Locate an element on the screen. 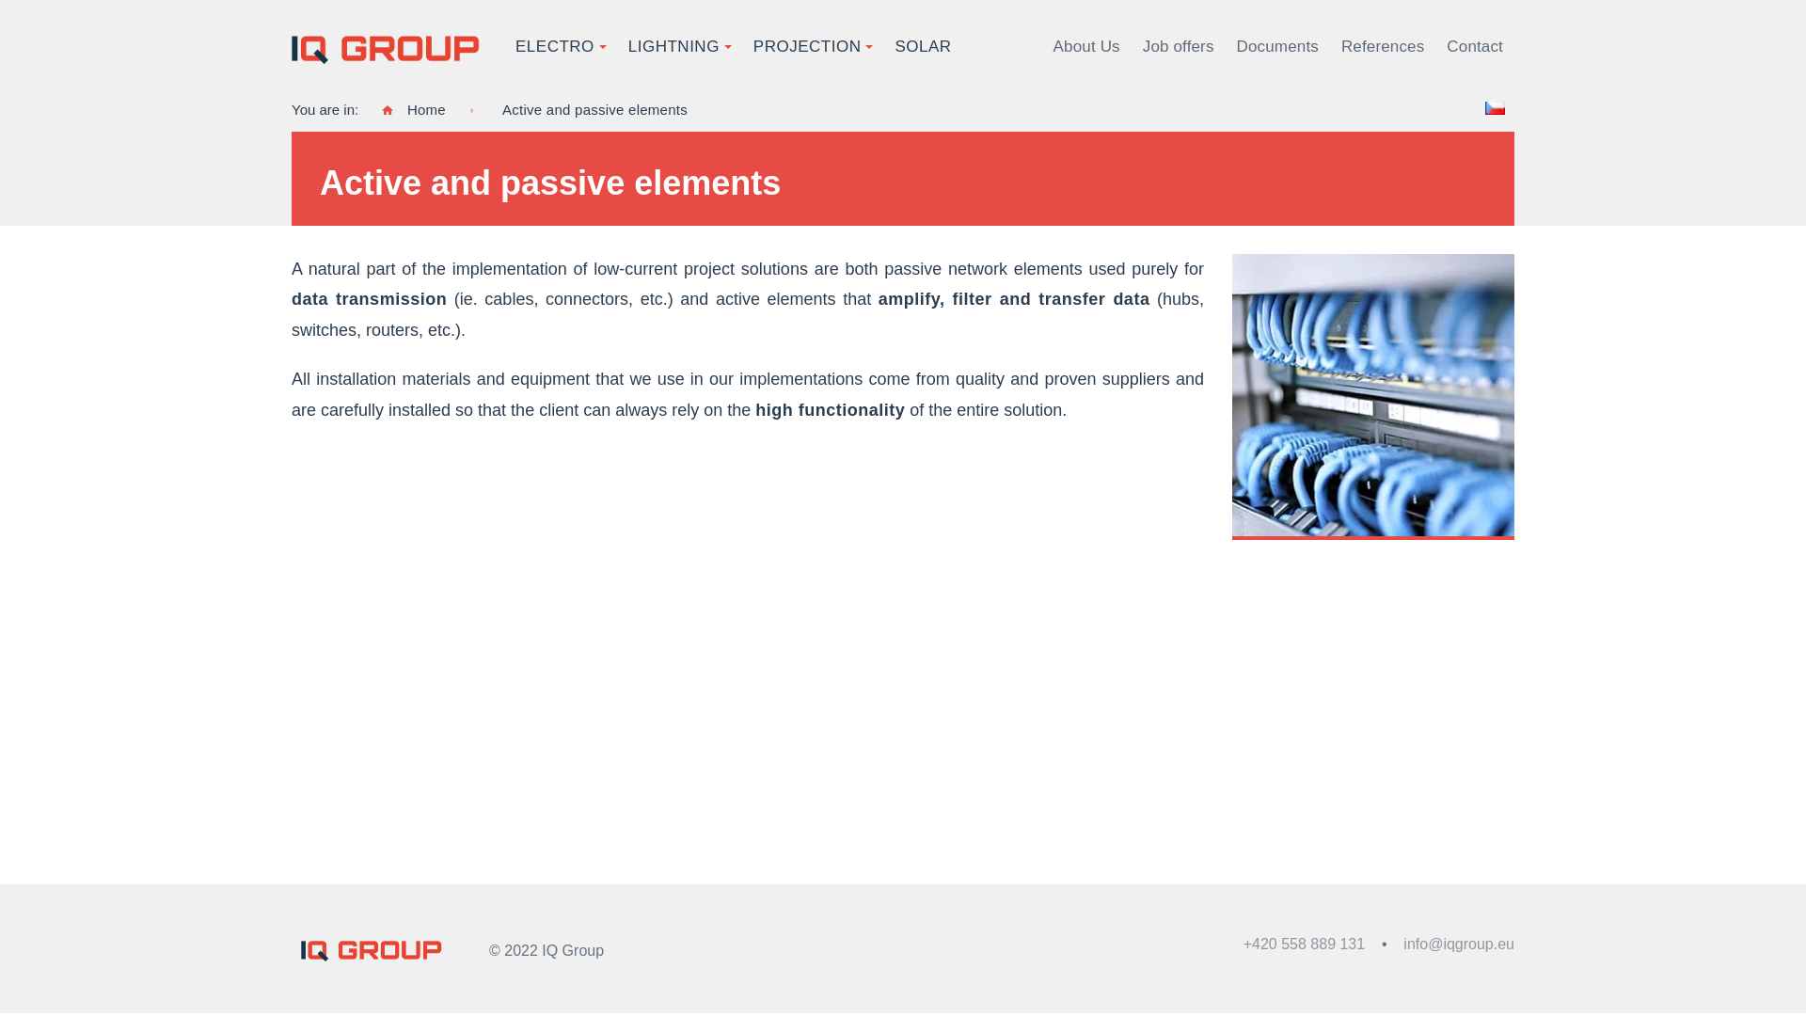  PROJECTION is located at coordinates (807, 47).